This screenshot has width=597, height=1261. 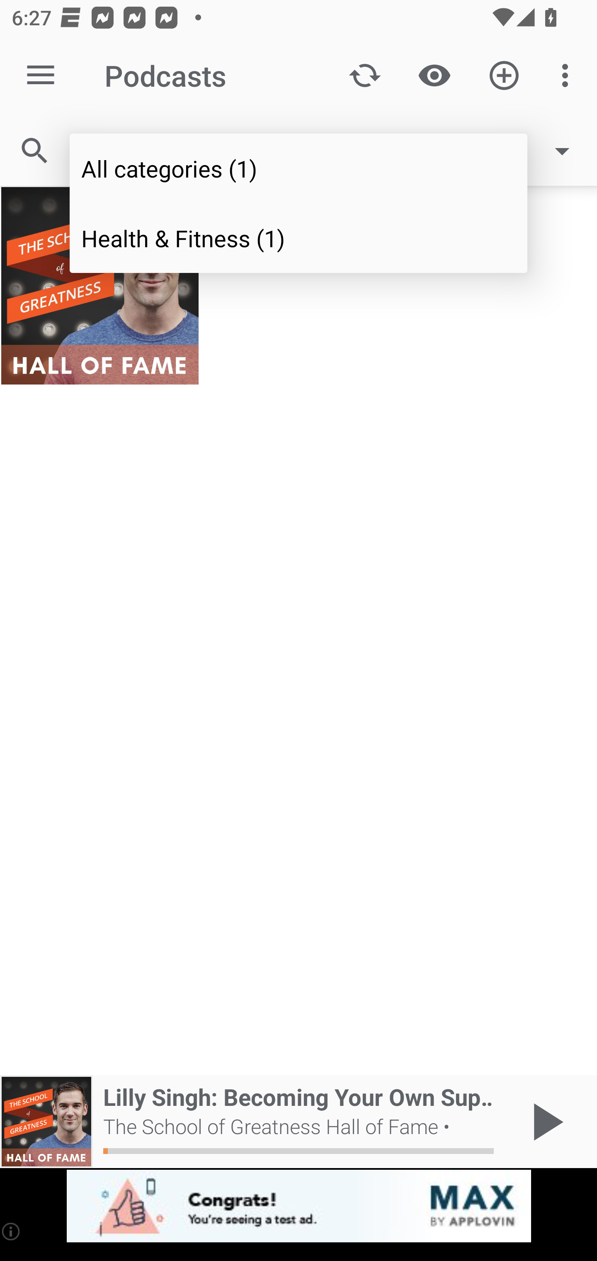 What do you see at coordinates (298, 237) in the screenshot?
I see `Health & Fitness (1)` at bounding box center [298, 237].